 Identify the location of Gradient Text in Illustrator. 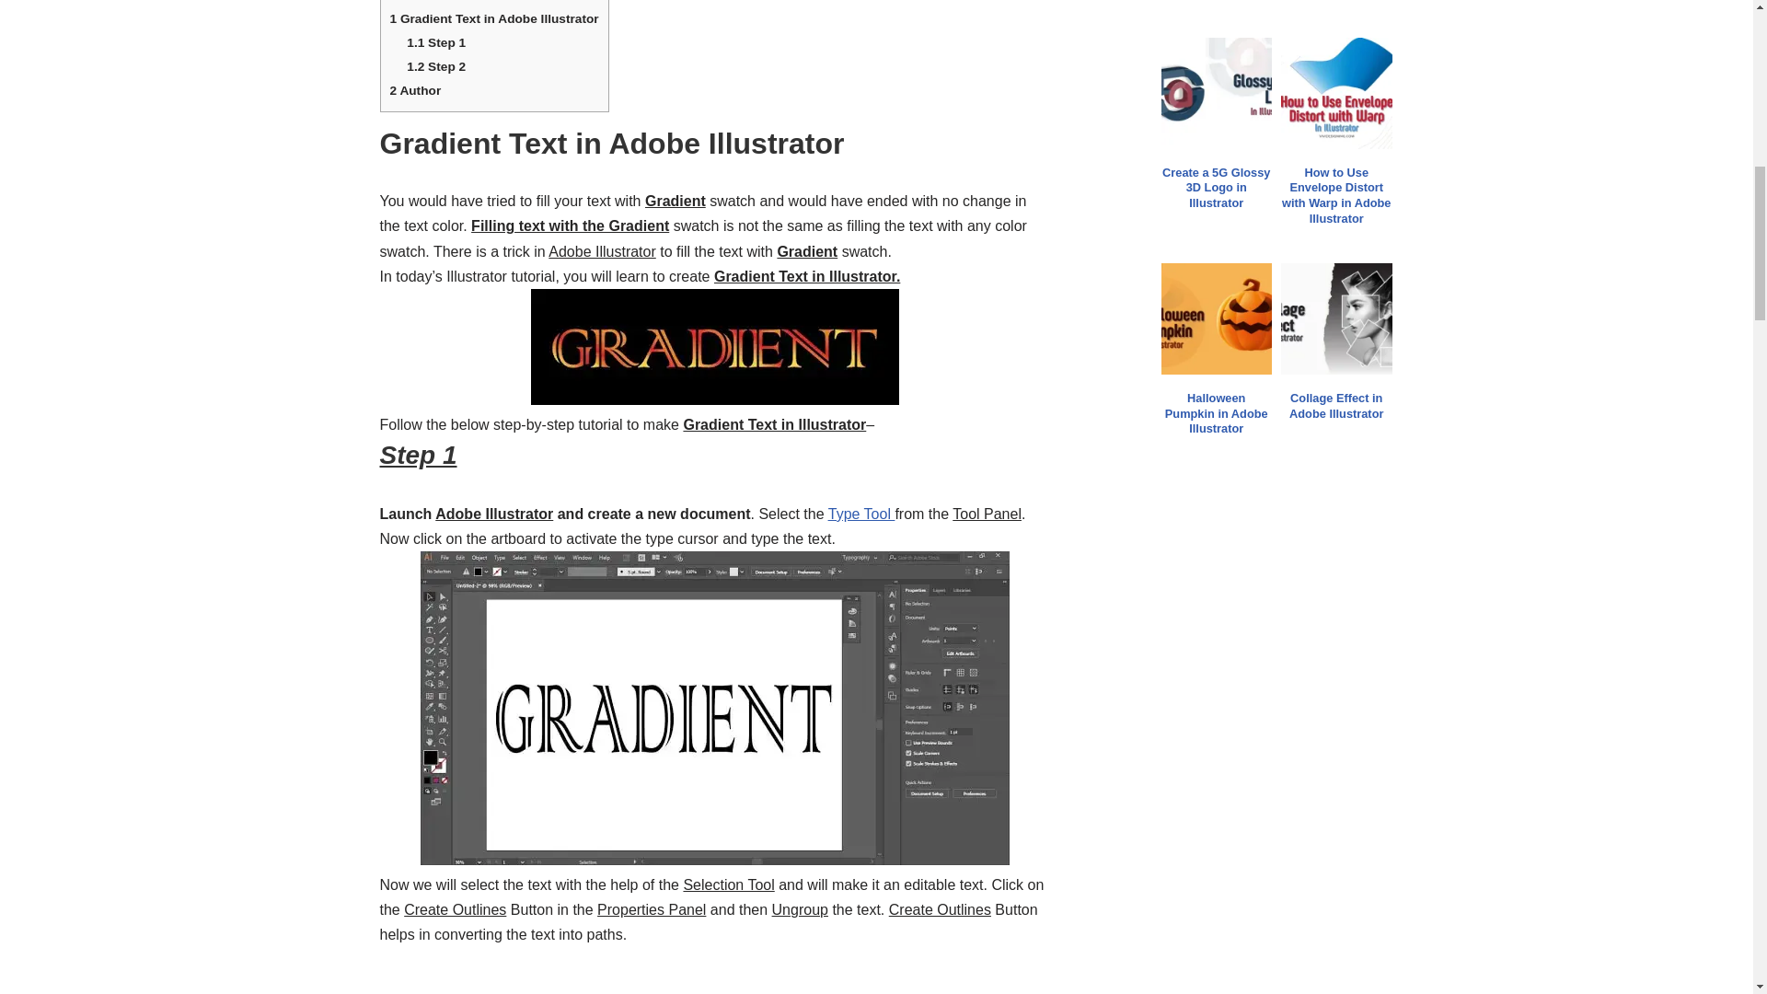
(715, 346).